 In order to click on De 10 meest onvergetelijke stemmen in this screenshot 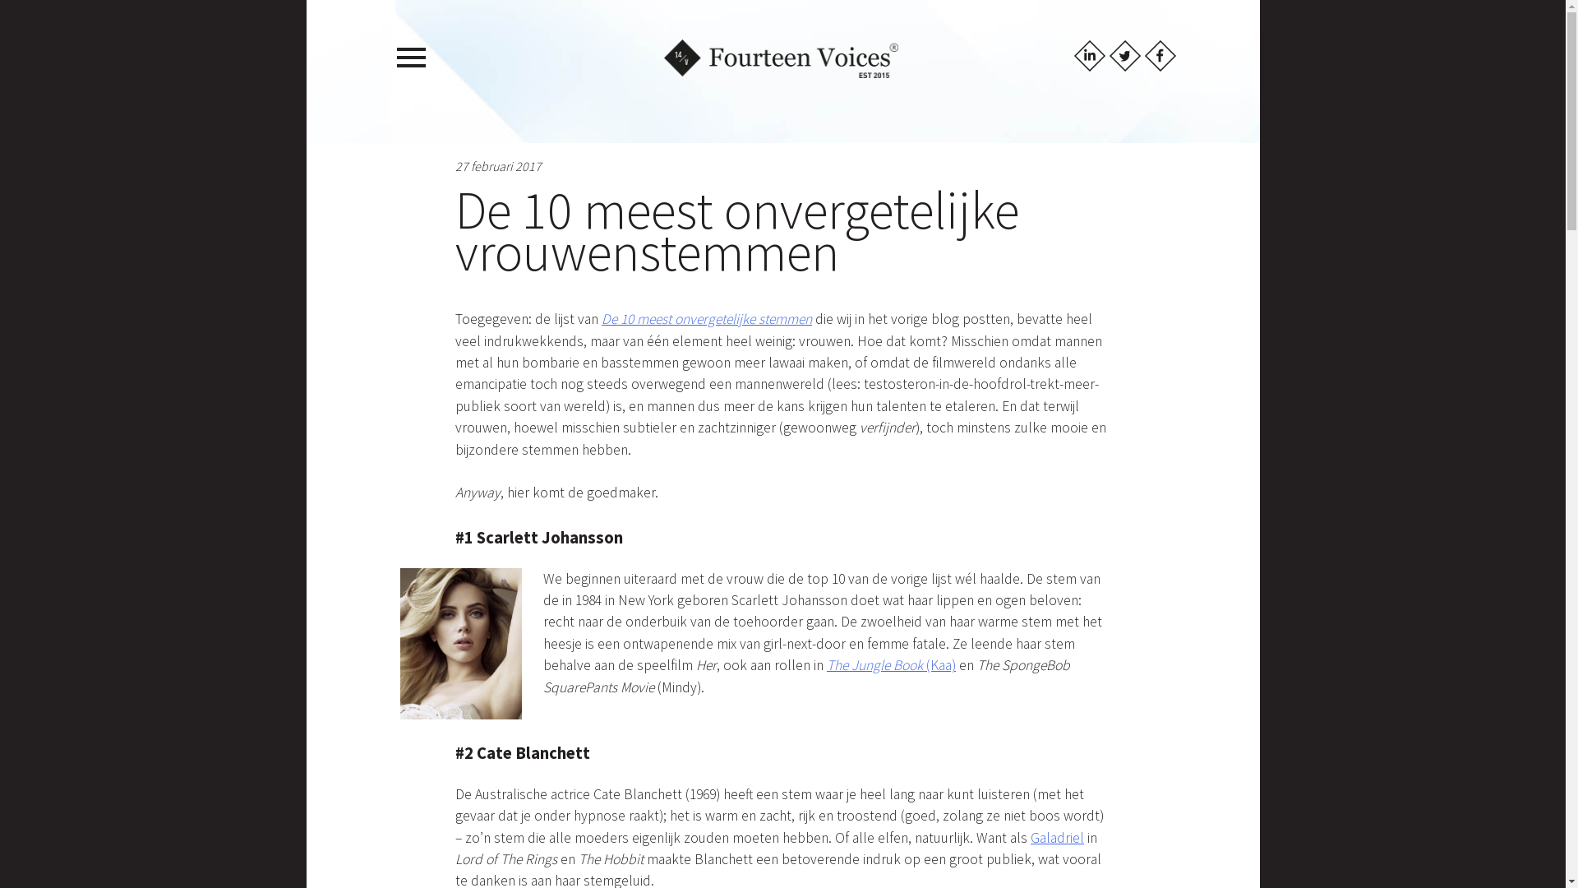, I will do `click(707, 319)`.